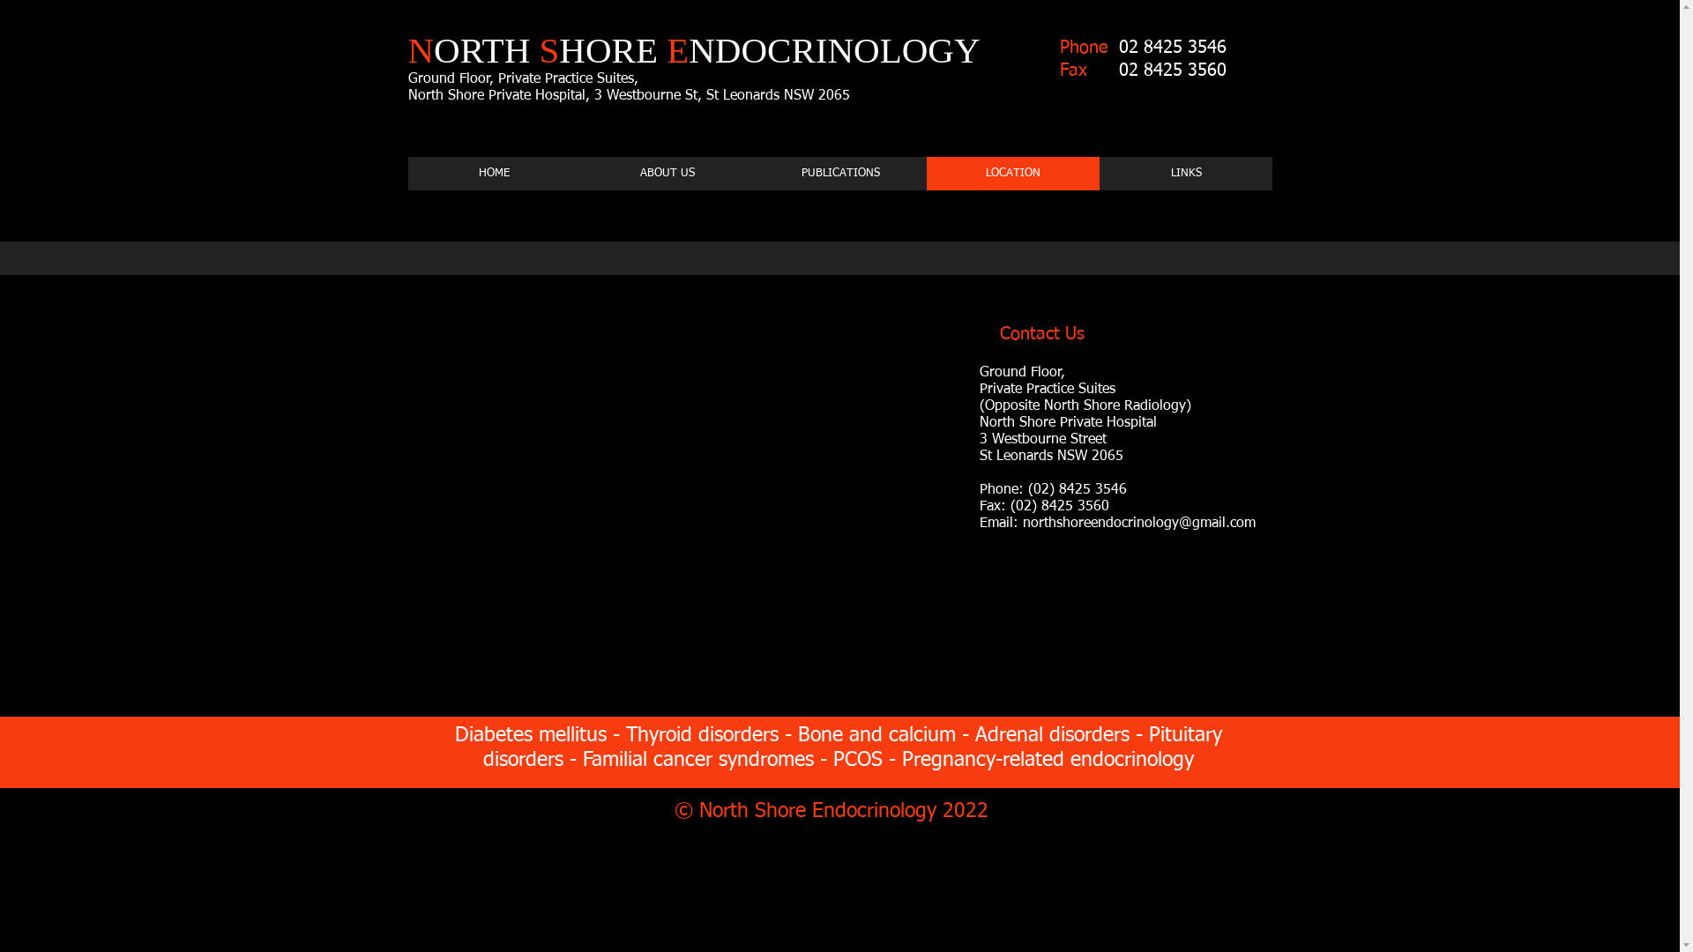  Describe the element at coordinates (494, 174) in the screenshot. I see `HOME` at that location.